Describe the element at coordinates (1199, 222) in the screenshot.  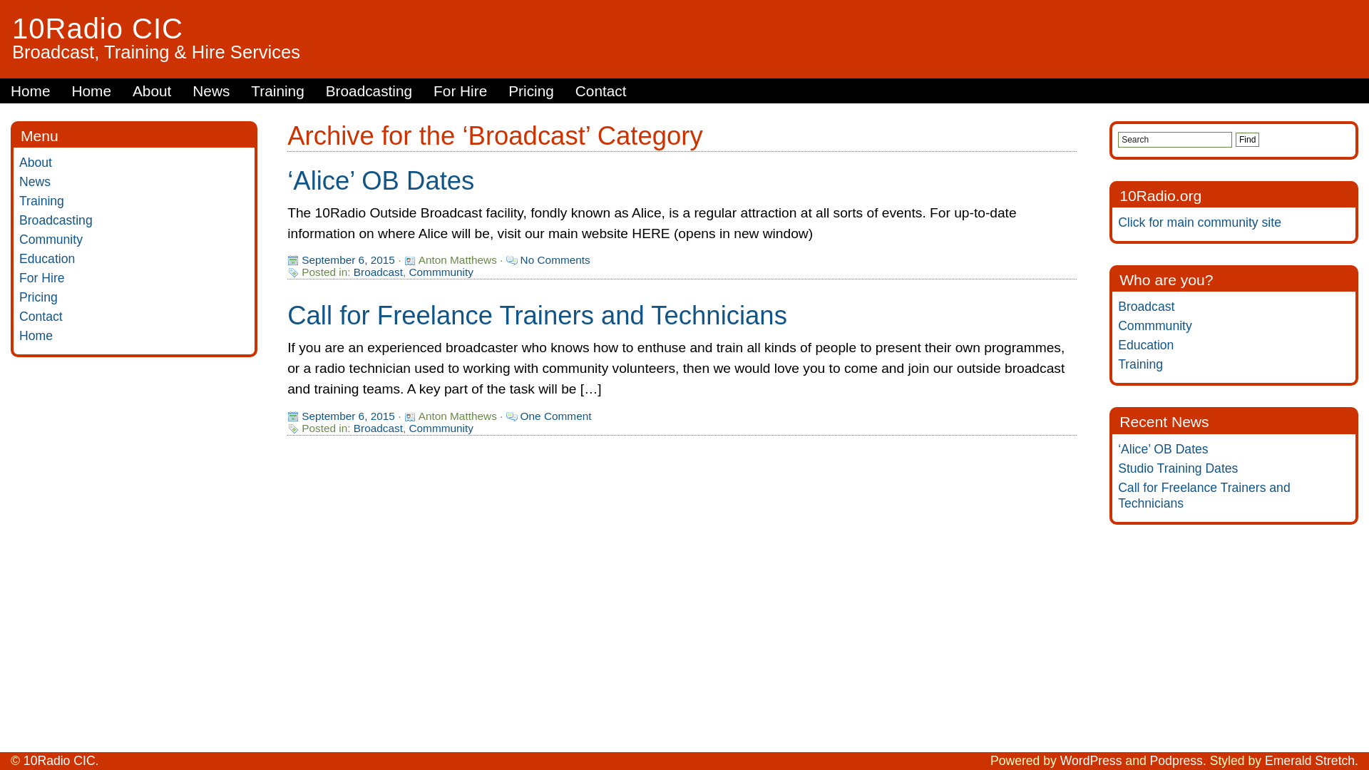
I see `Click for main community site` at that location.